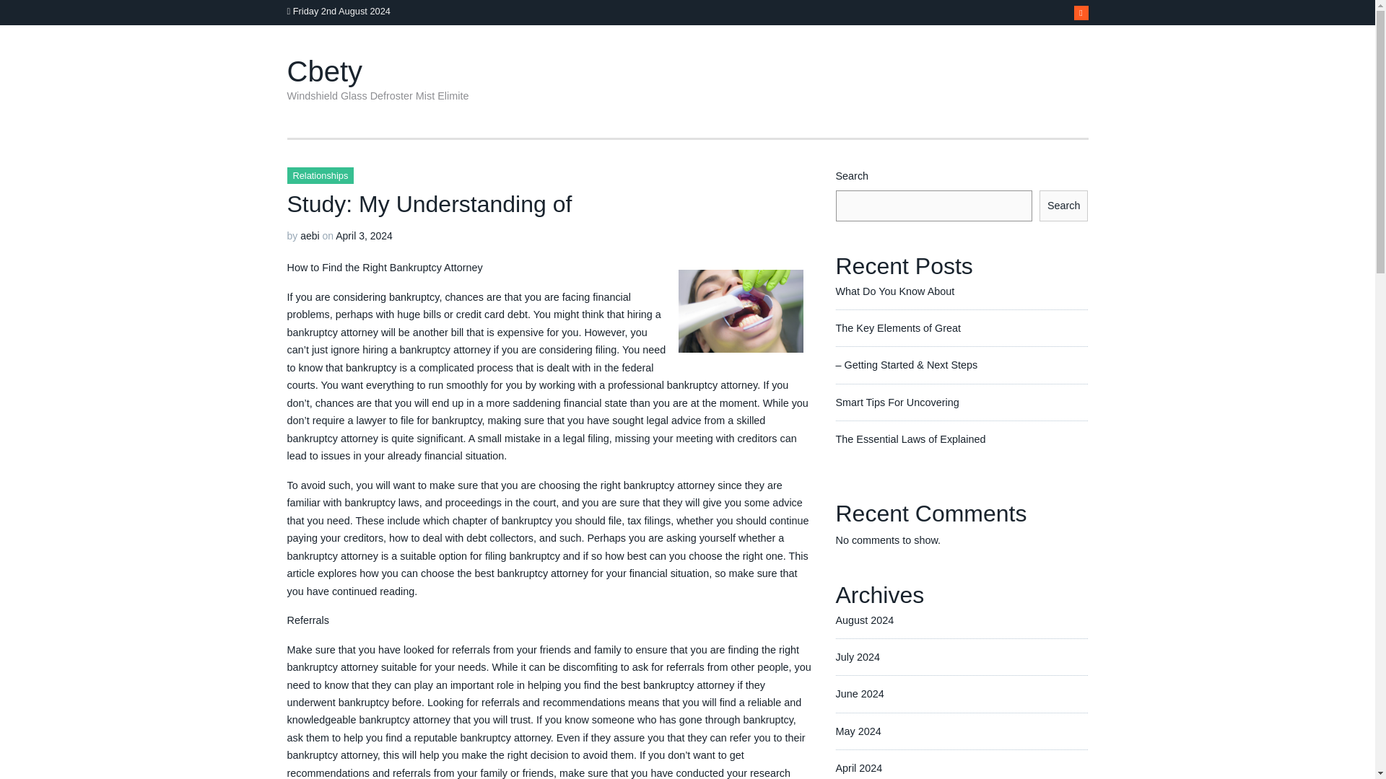  I want to click on aebi, so click(309, 235).